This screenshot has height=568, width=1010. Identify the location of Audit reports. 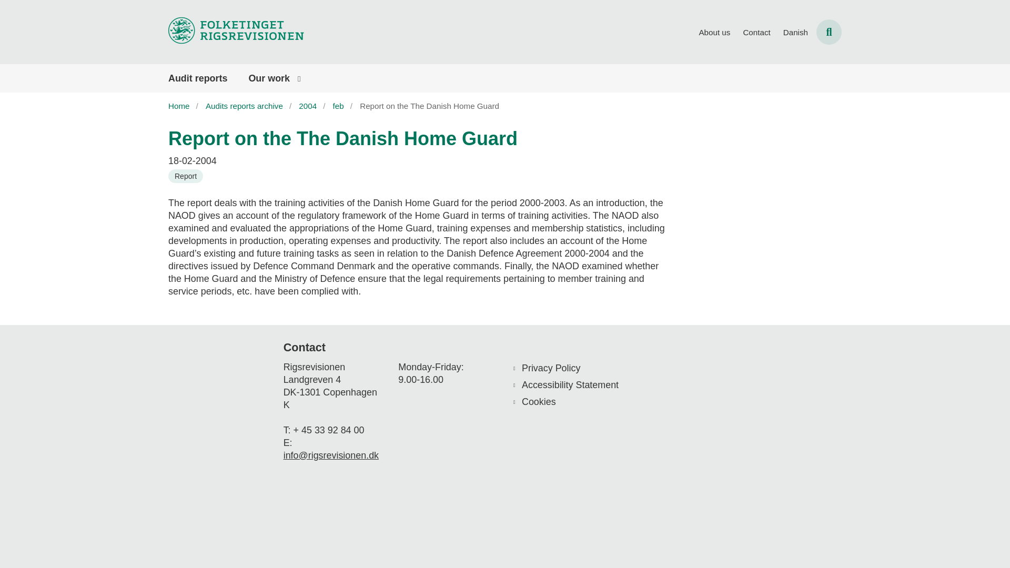
(198, 78).